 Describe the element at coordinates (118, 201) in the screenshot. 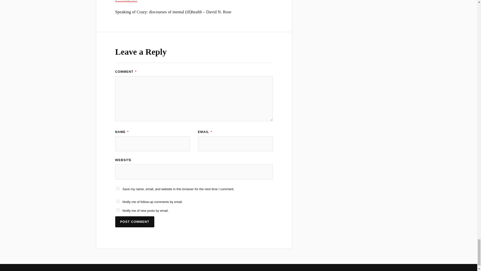

I see `subscribe` at that location.